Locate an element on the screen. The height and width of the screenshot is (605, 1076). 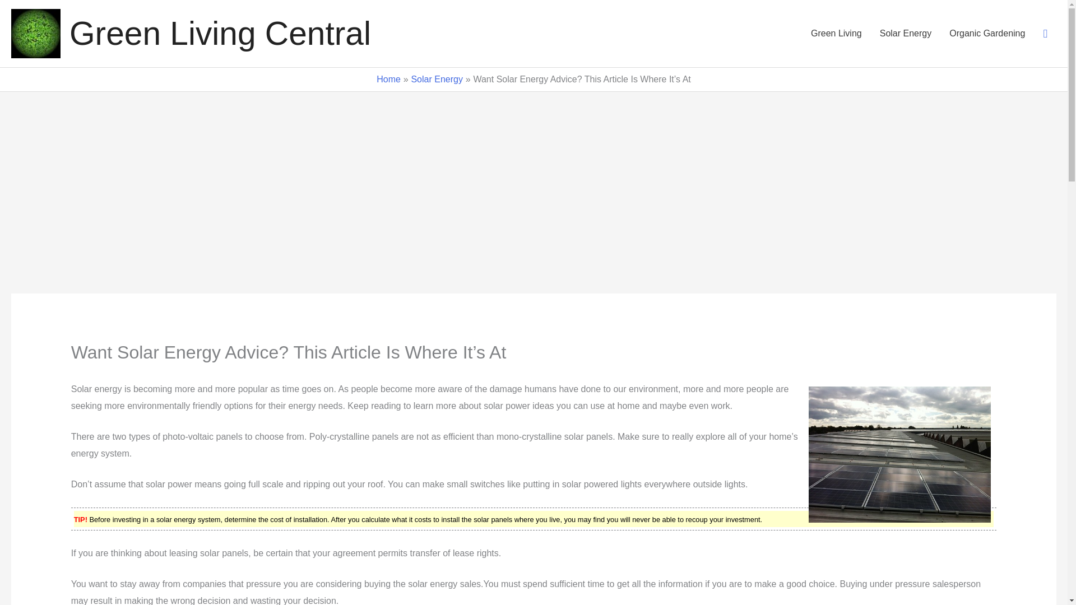
Home is located at coordinates (388, 79).